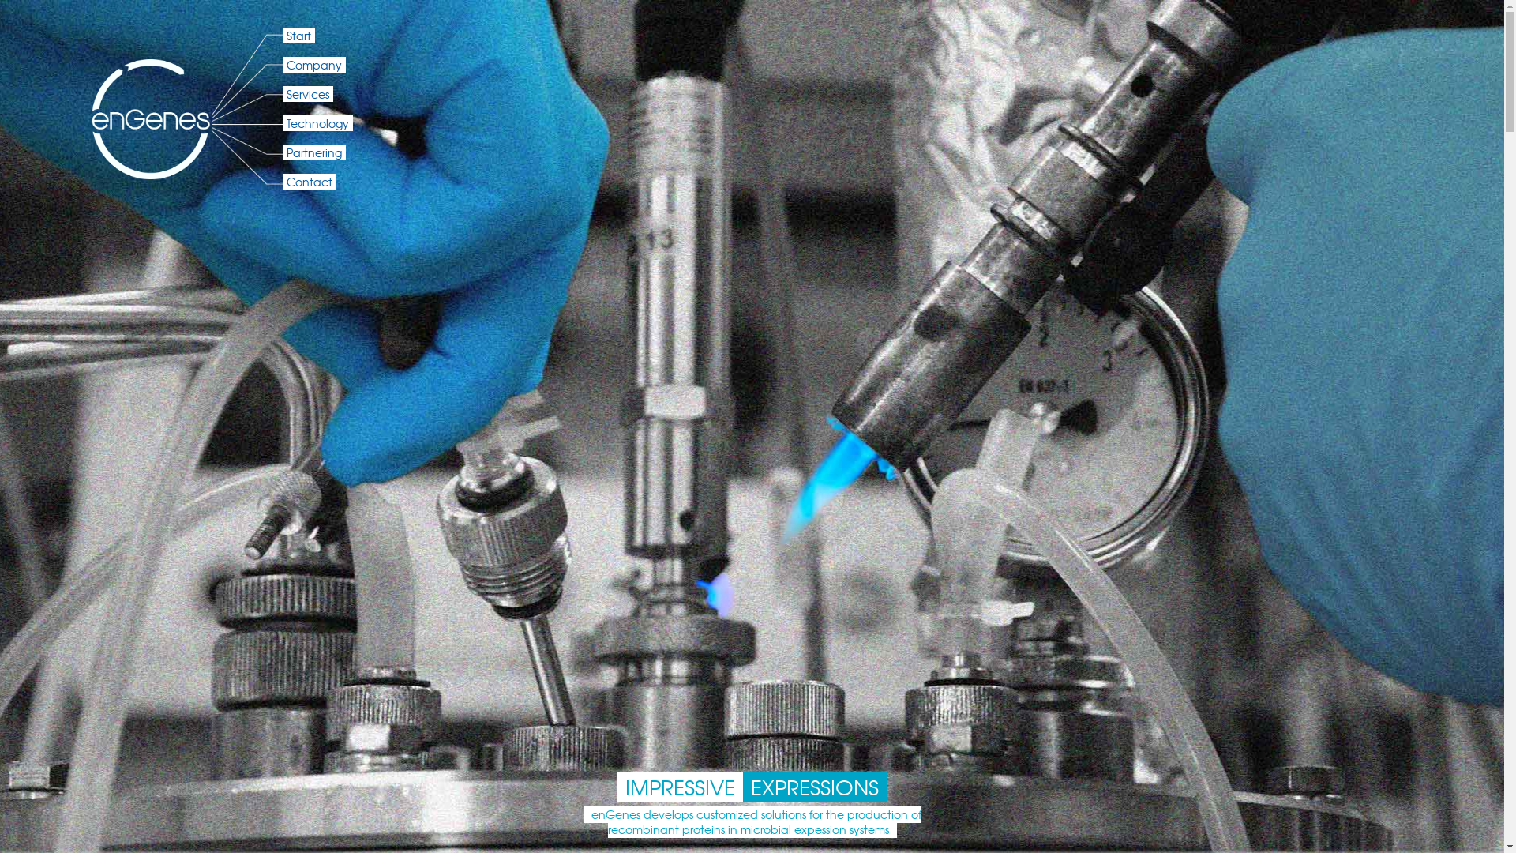 The width and height of the screenshot is (1516, 853). Describe the element at coordinates (308, 94) in the screenshot. I see `Services` at that location.